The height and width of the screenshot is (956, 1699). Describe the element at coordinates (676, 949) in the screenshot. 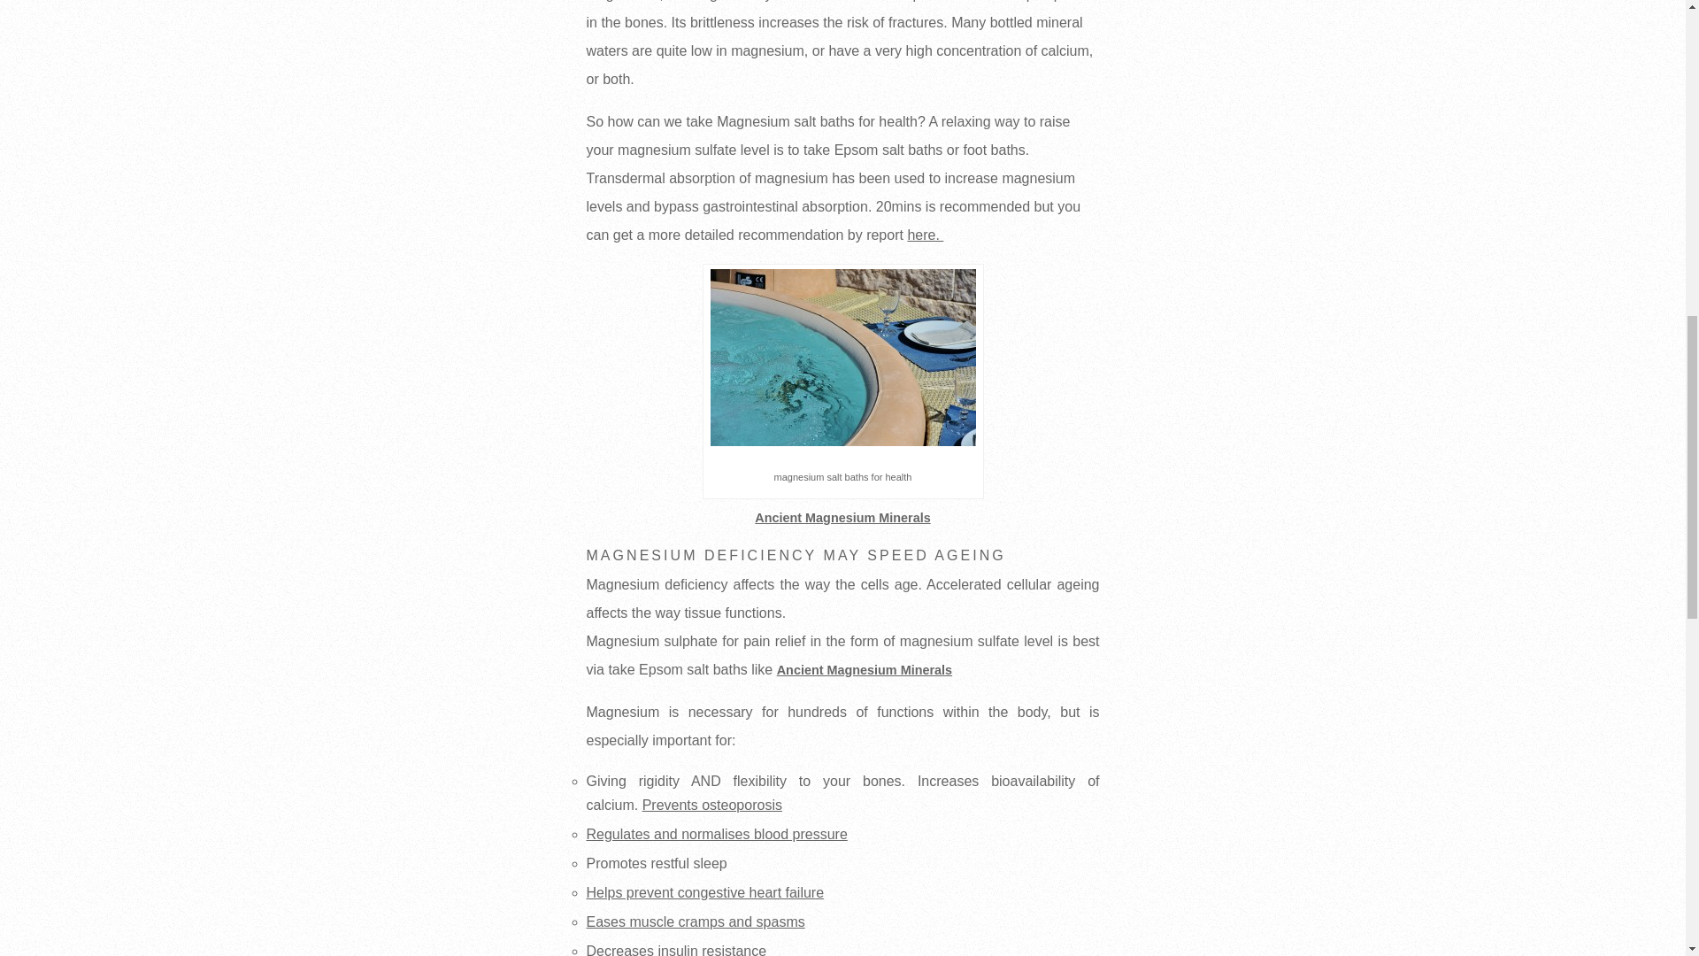

I see `Decreases insulin resistance` at that location.